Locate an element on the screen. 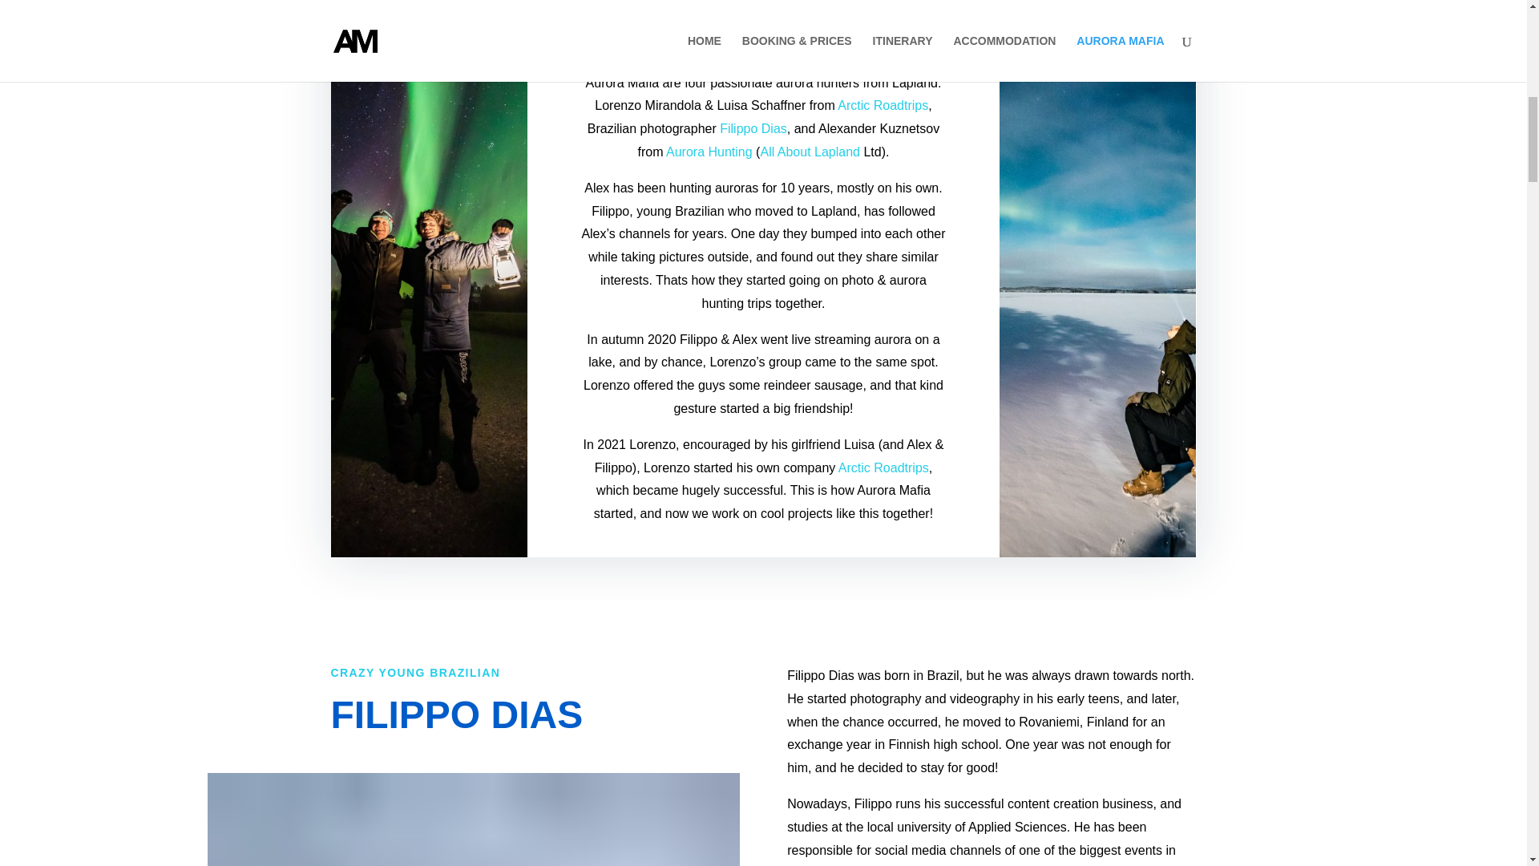 The width and height of the screenshot is (1539, 866). Arctic Roadtrips is located at coordinates (882, 106).